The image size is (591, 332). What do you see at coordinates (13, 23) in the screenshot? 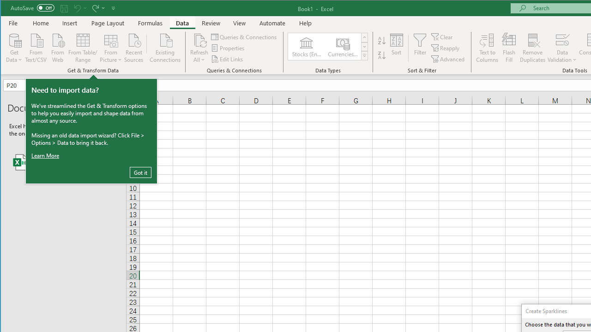
I see `File Tab` at bounding box center [13, 23].